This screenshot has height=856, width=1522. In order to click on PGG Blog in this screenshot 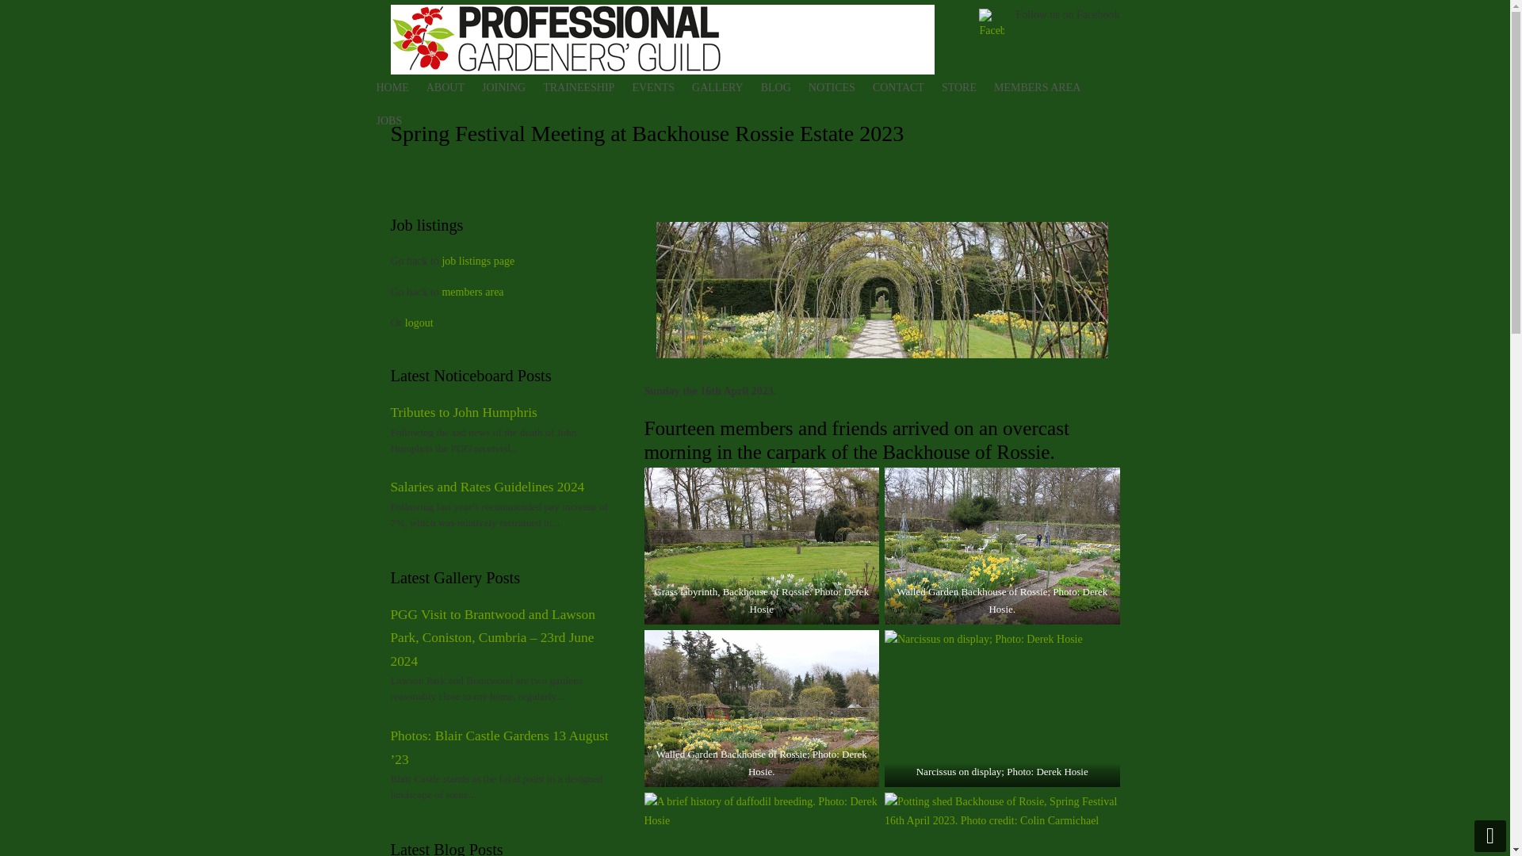, I will do `click(782, 87)`.